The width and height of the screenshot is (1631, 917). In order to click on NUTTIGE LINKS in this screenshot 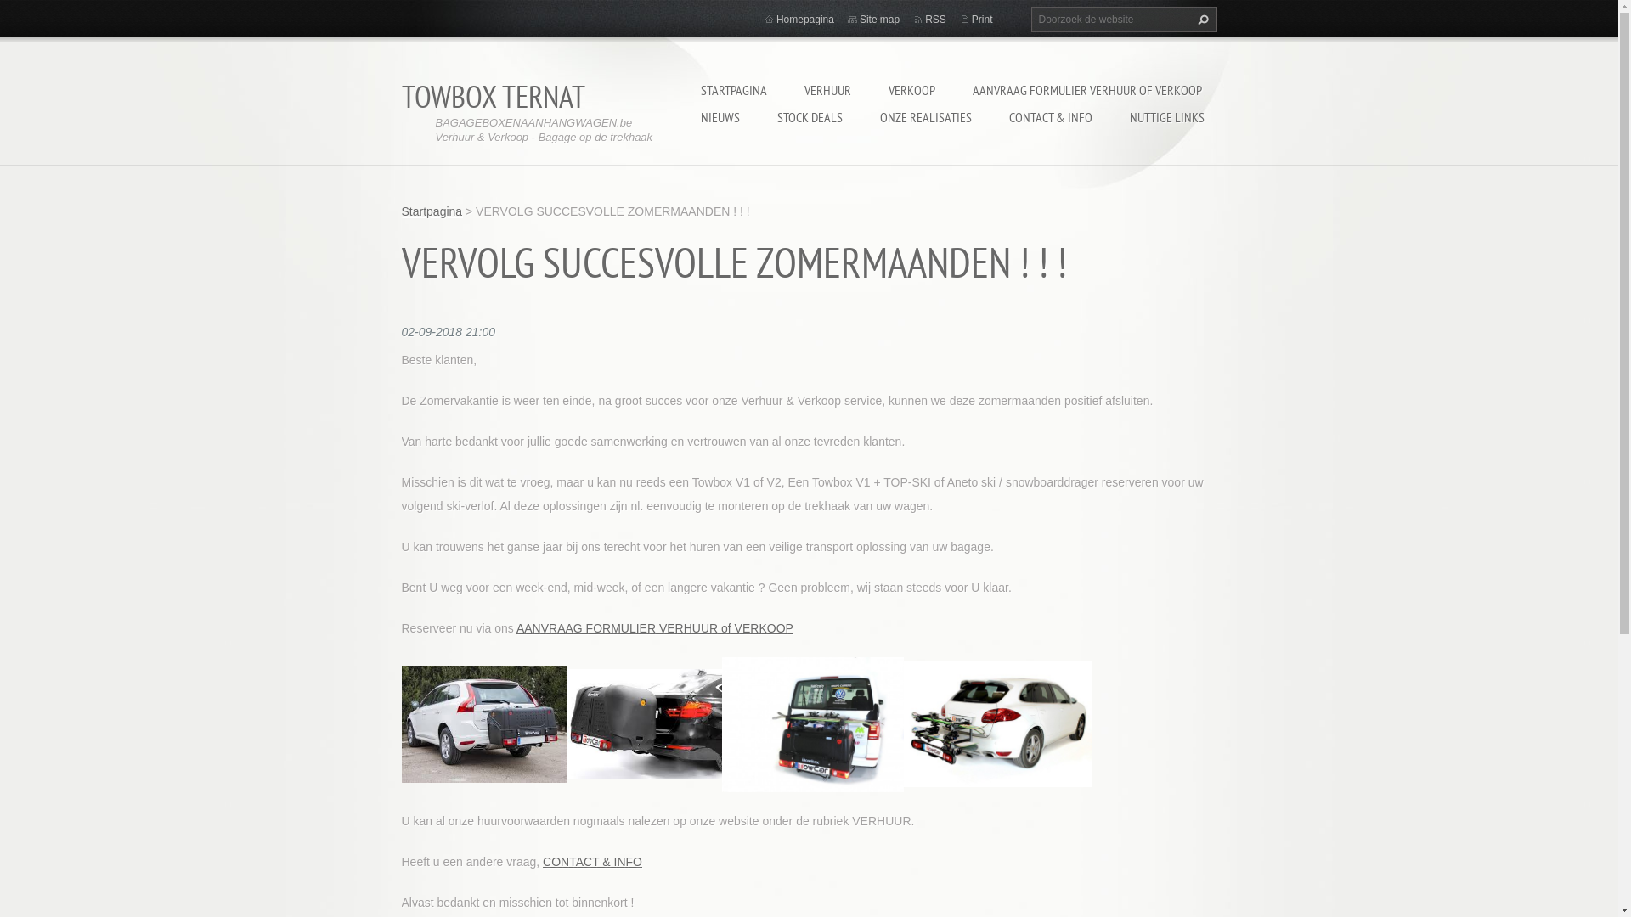, I will do `click(1167, 117)`.